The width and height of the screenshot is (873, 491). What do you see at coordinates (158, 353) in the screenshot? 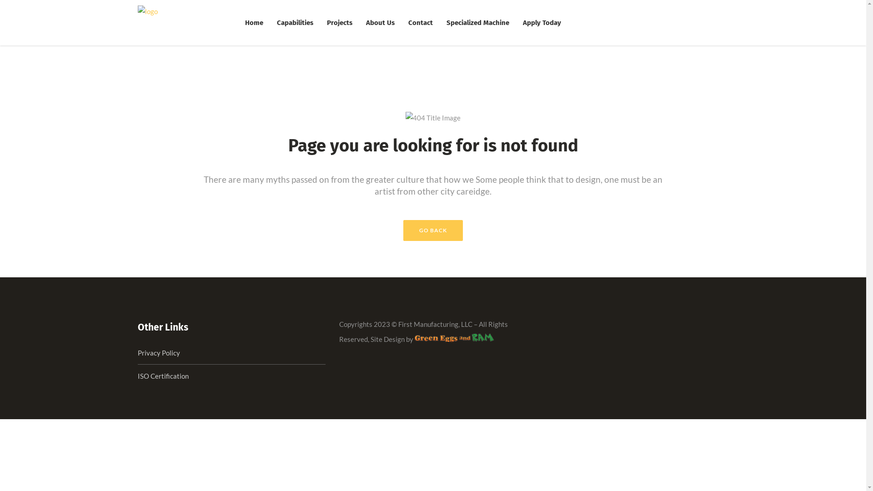
I see `Privacy Policy` at bounding box center [158, 353].